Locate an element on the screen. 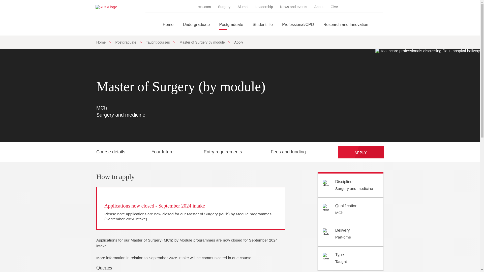 The width and height of the screenshot is (484, 272). Alumni is located at coordinates (243, 7).